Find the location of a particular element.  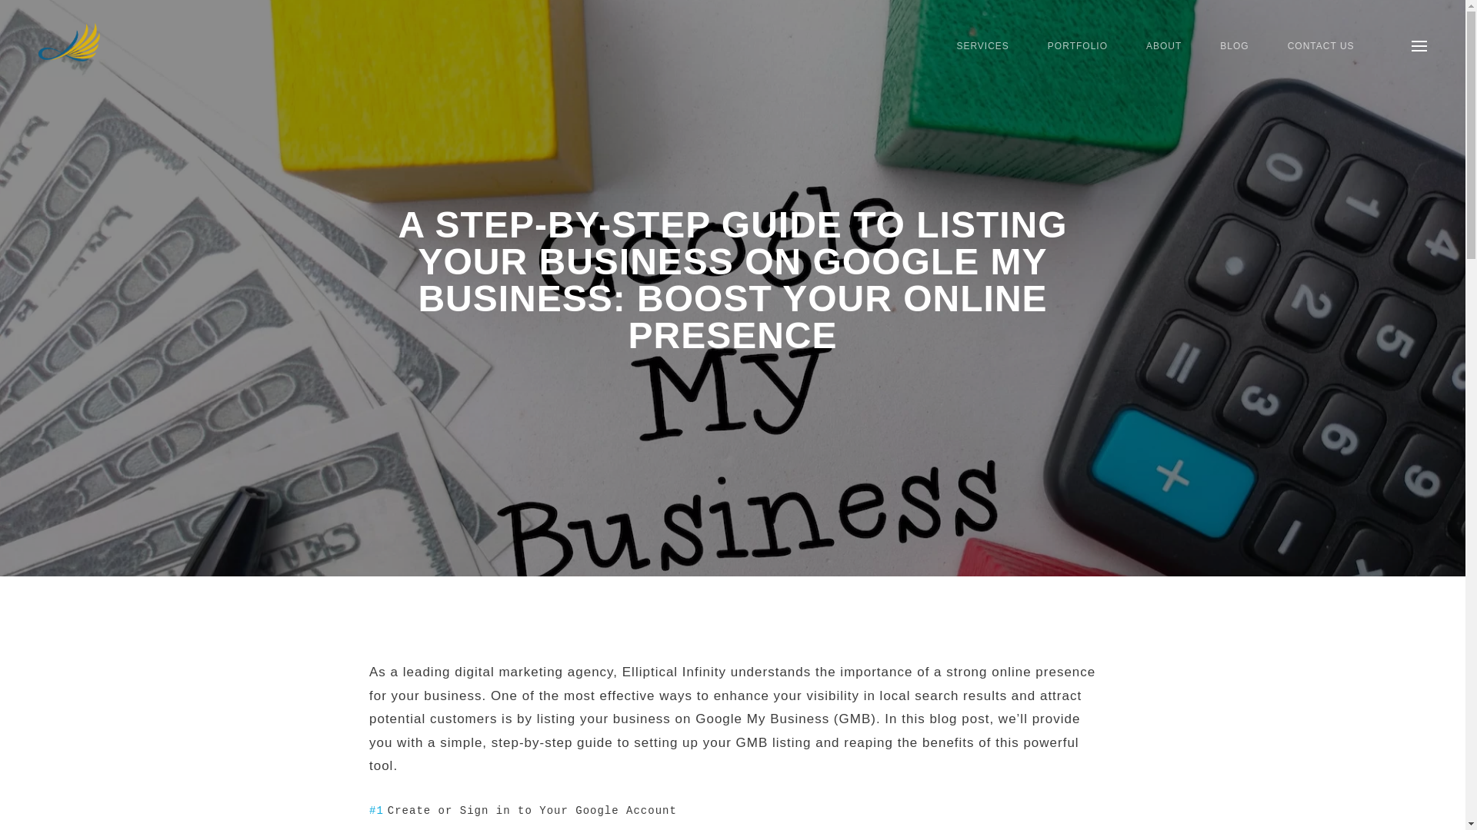

PORTFOLIO is located at coordinates (1077, 46).